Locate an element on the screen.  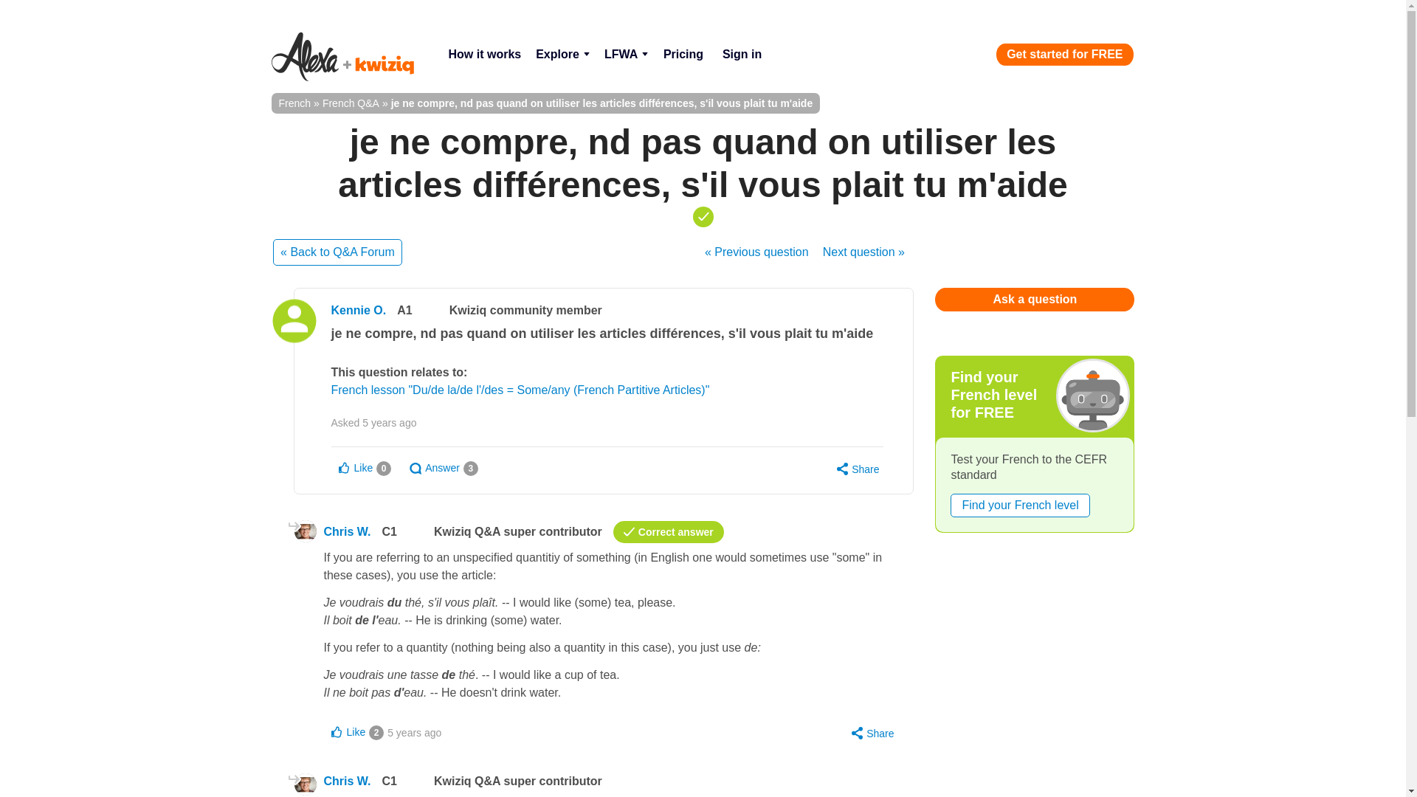
LFWA is located at coordinates (626, 55).